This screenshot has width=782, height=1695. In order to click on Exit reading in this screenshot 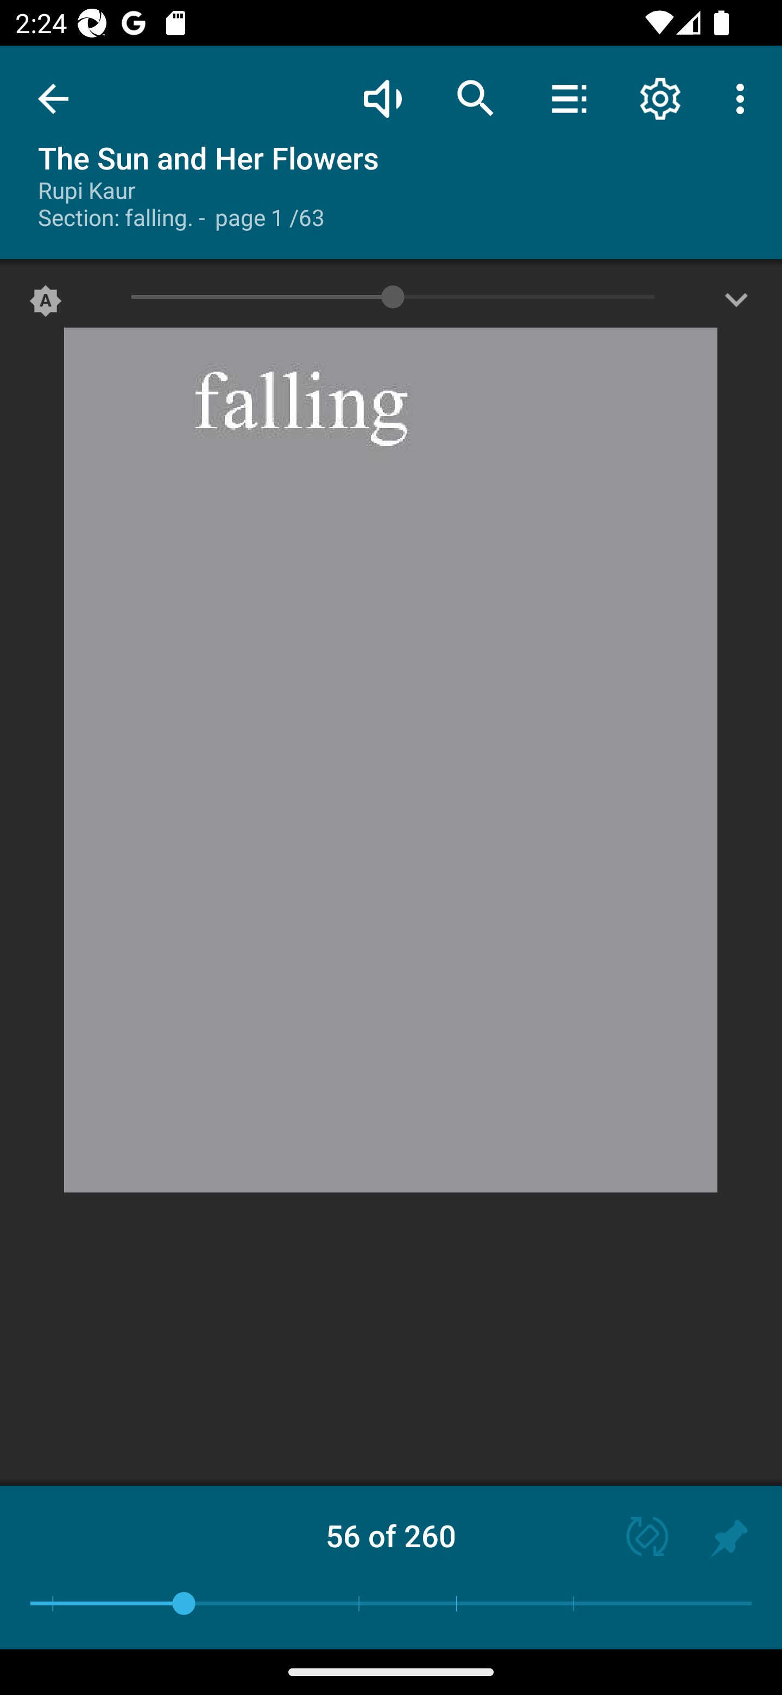, I will do `click(53, 99)`.